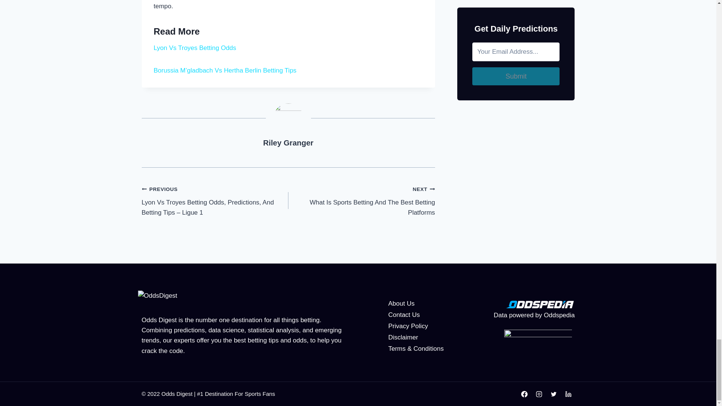 This screenshot has height=406, width=722. I want to click on Privacy Policy, so click(362, 201).